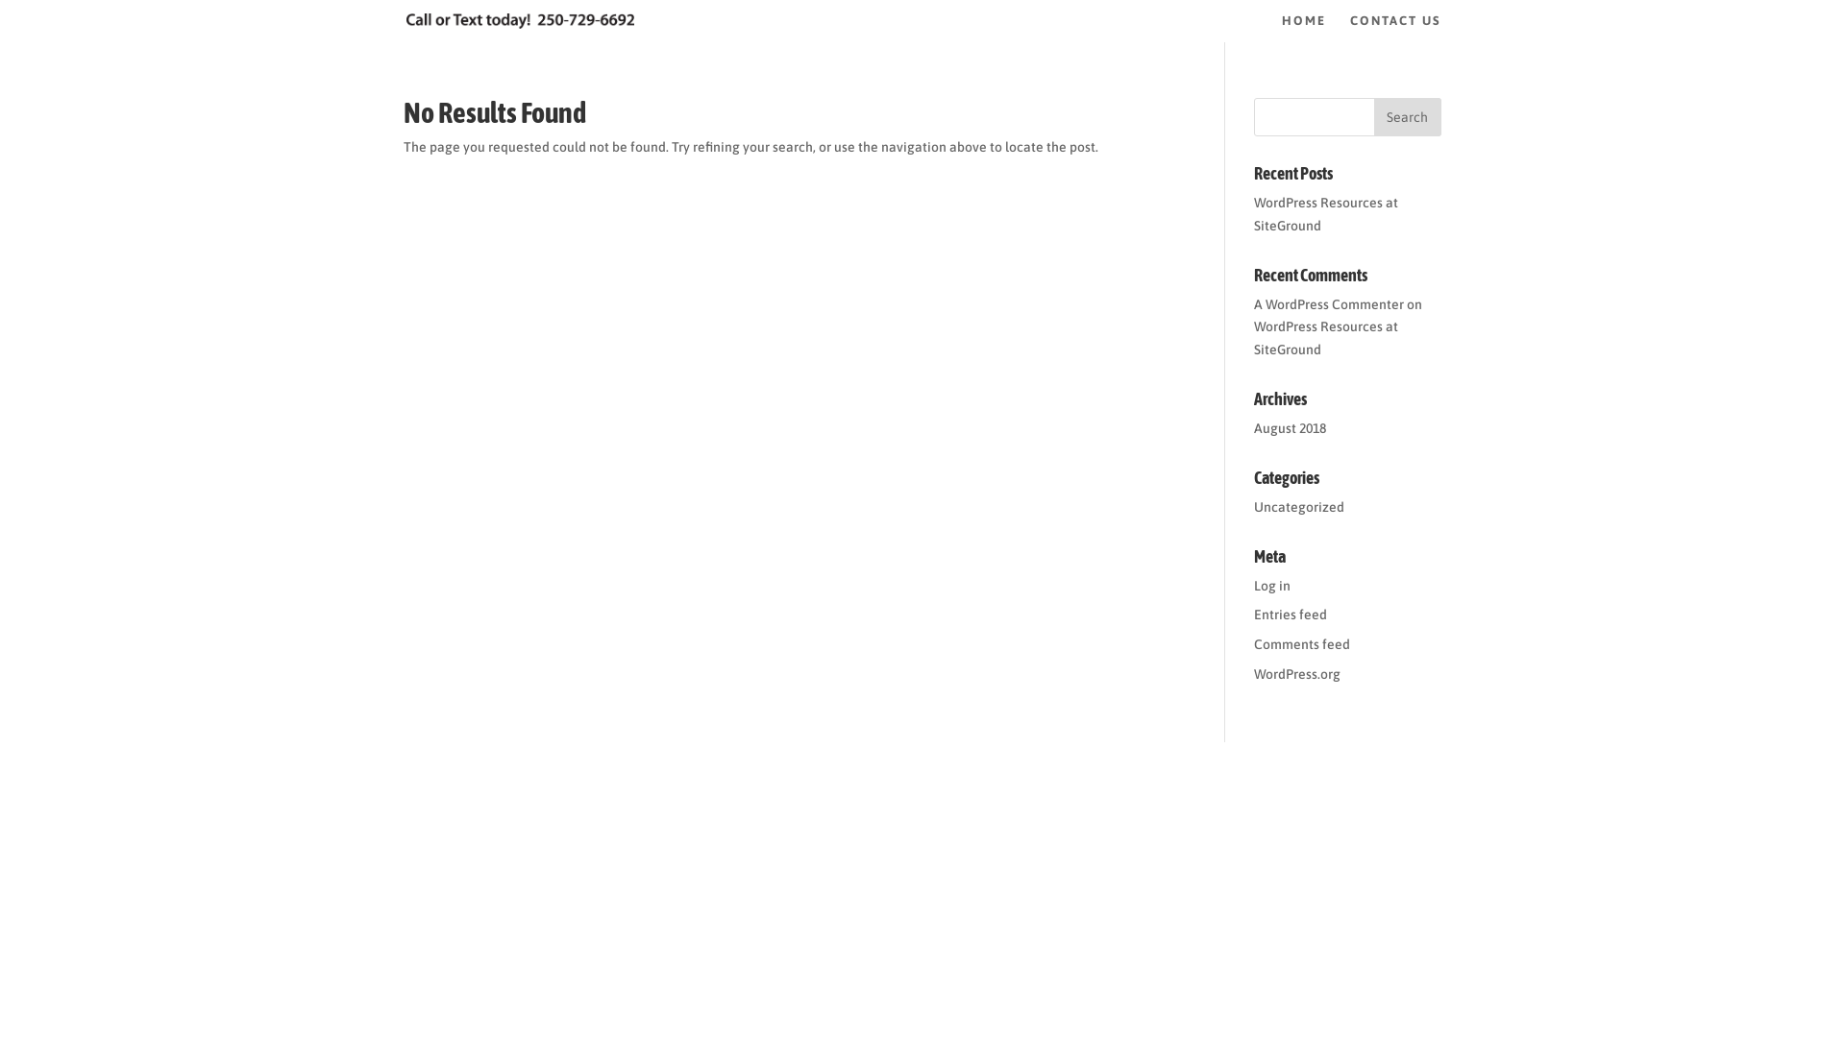 The image size is (1845, 1037). I want to click on Uncategorized, so click(1299, 507).